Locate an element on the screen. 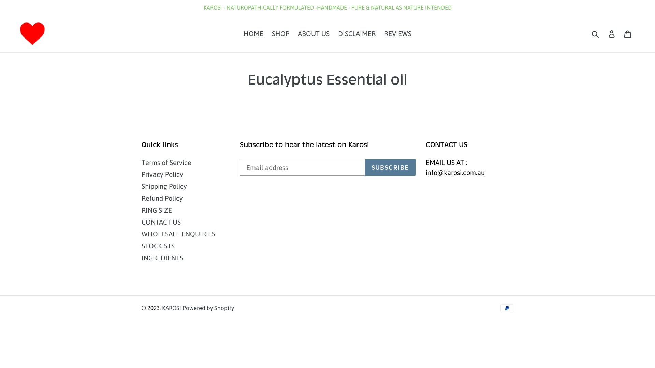 The image size is (655, 368). Cart is located at coordinates (628, 34).